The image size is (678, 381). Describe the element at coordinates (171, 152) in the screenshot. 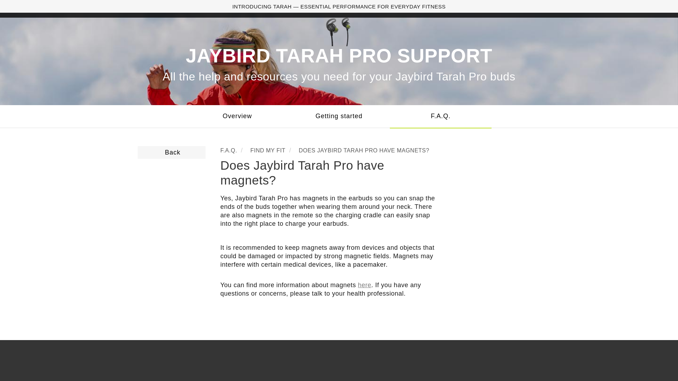

I see `Back` at that location.